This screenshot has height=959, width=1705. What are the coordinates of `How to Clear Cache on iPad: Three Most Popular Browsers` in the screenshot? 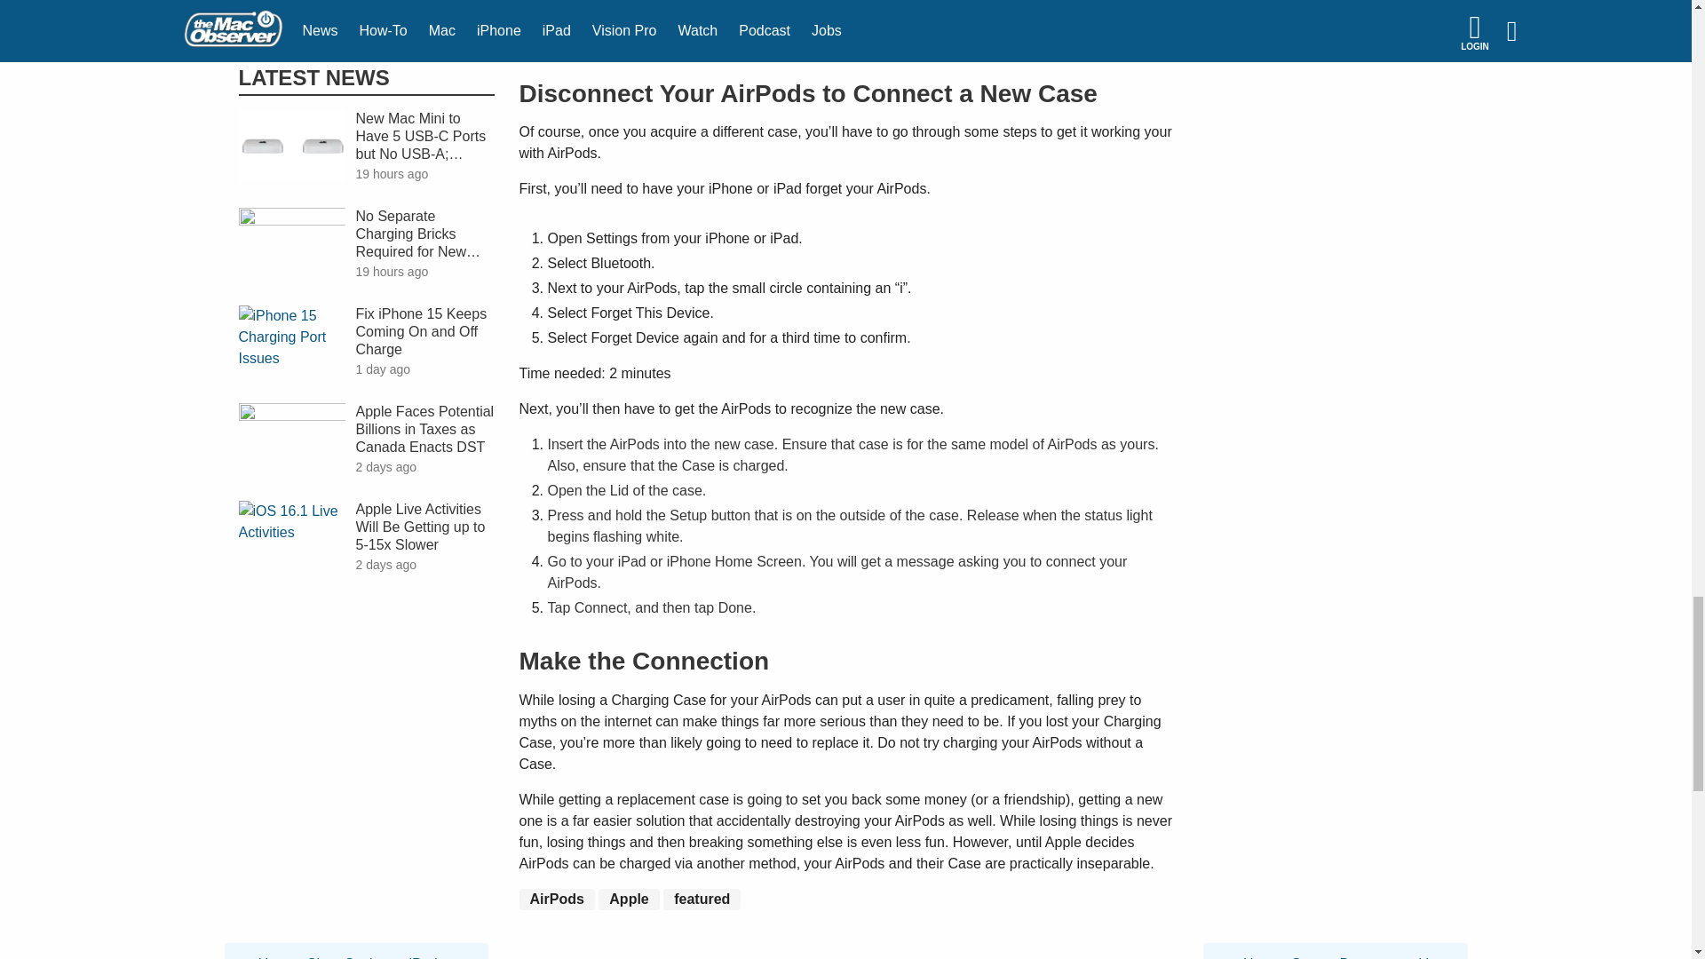 It's located at (355, 952).